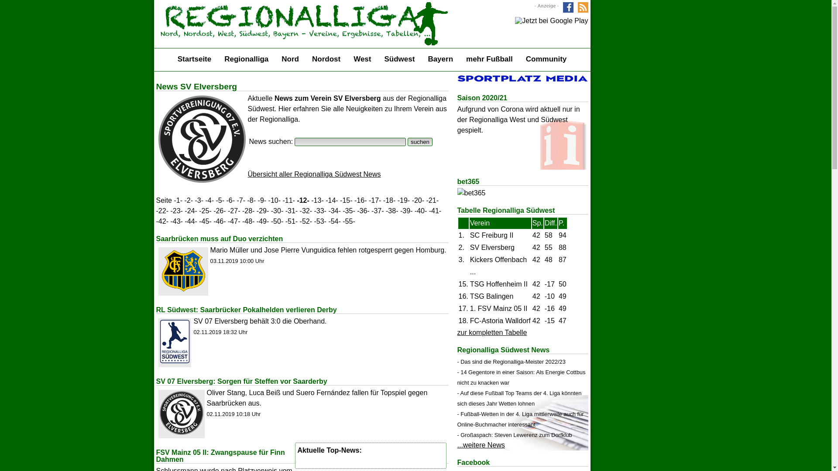  Describe the element at coordinates (362, 59) in the screenshot. I see `West` at that location.